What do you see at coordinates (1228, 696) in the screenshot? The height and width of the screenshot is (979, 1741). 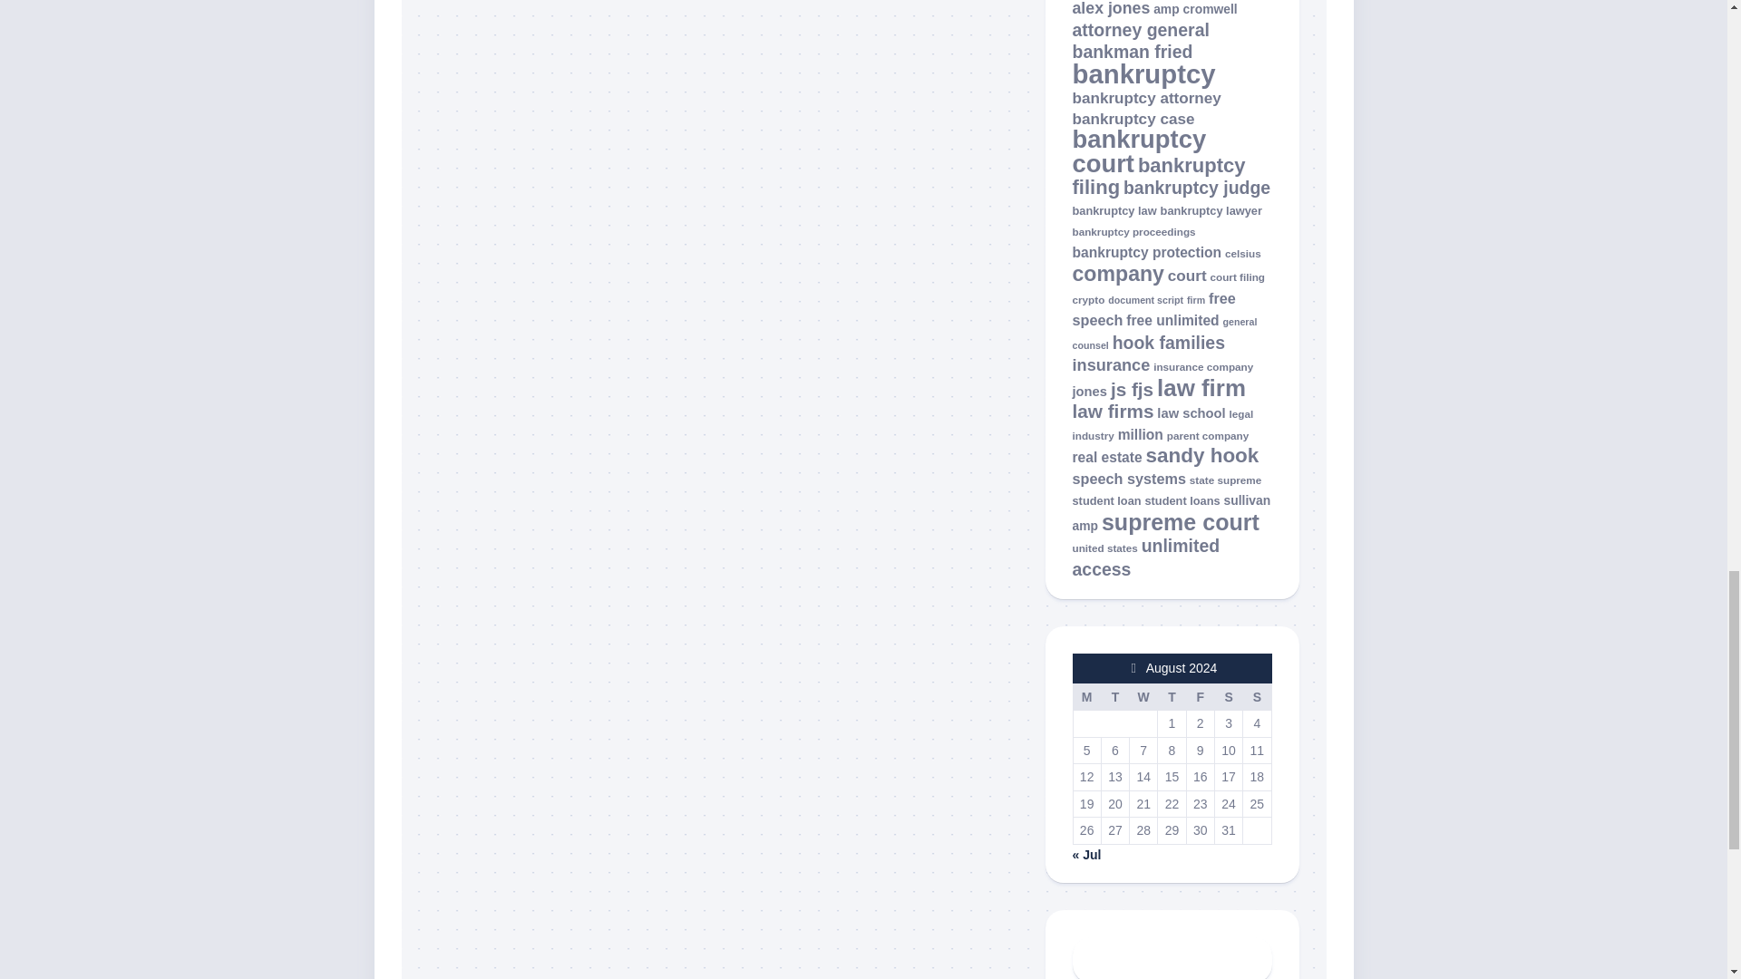 I see `Saturday` at bounding box center [1228, 696].